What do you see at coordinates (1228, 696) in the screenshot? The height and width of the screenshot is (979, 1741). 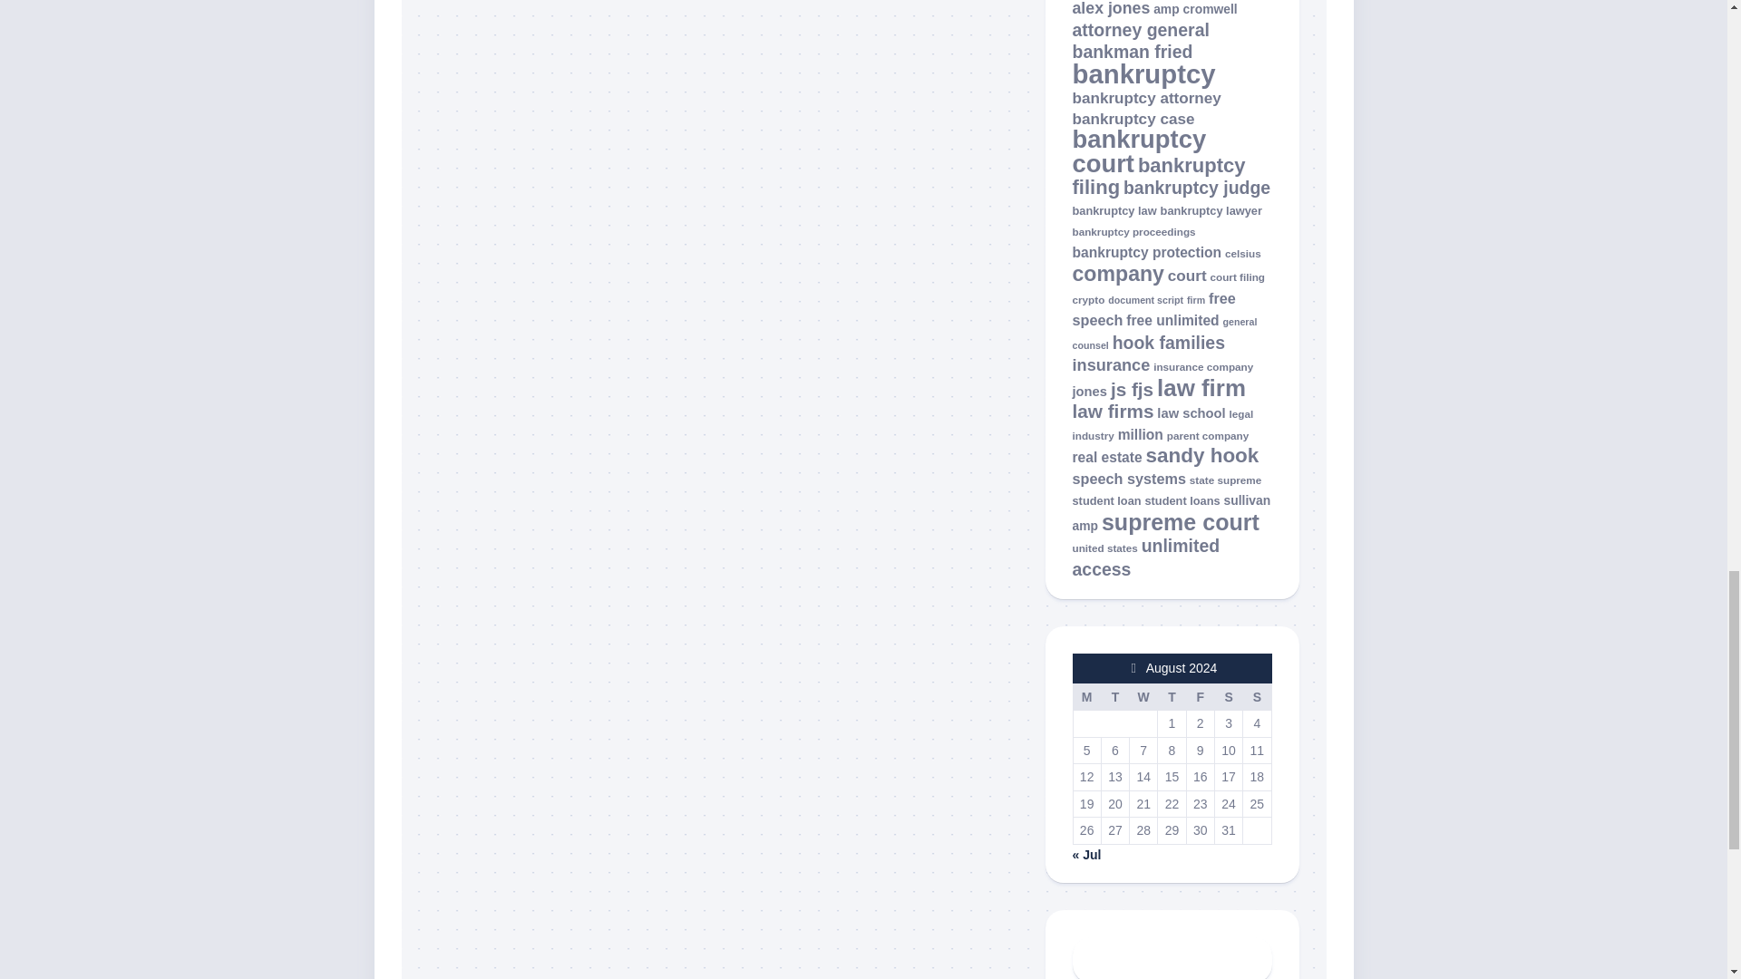 I see `Saturday` at bounding box center [1228, 696].